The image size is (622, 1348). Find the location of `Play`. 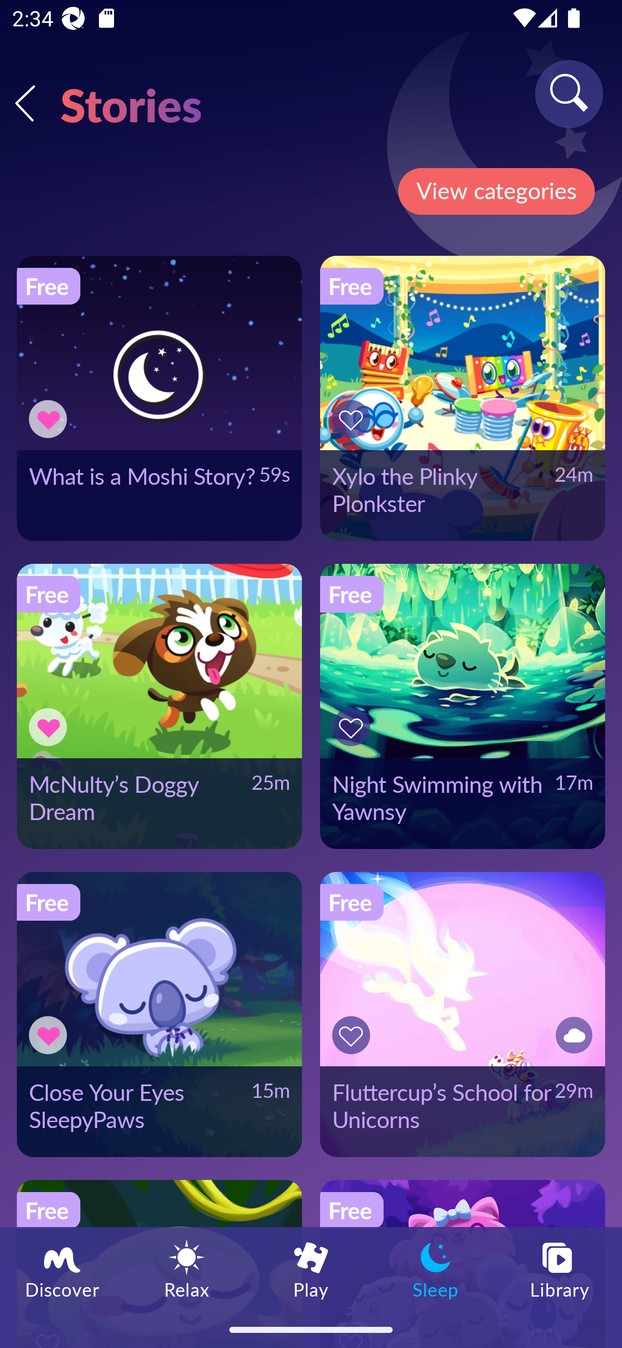

Play is located at coordinates (311, 1269).